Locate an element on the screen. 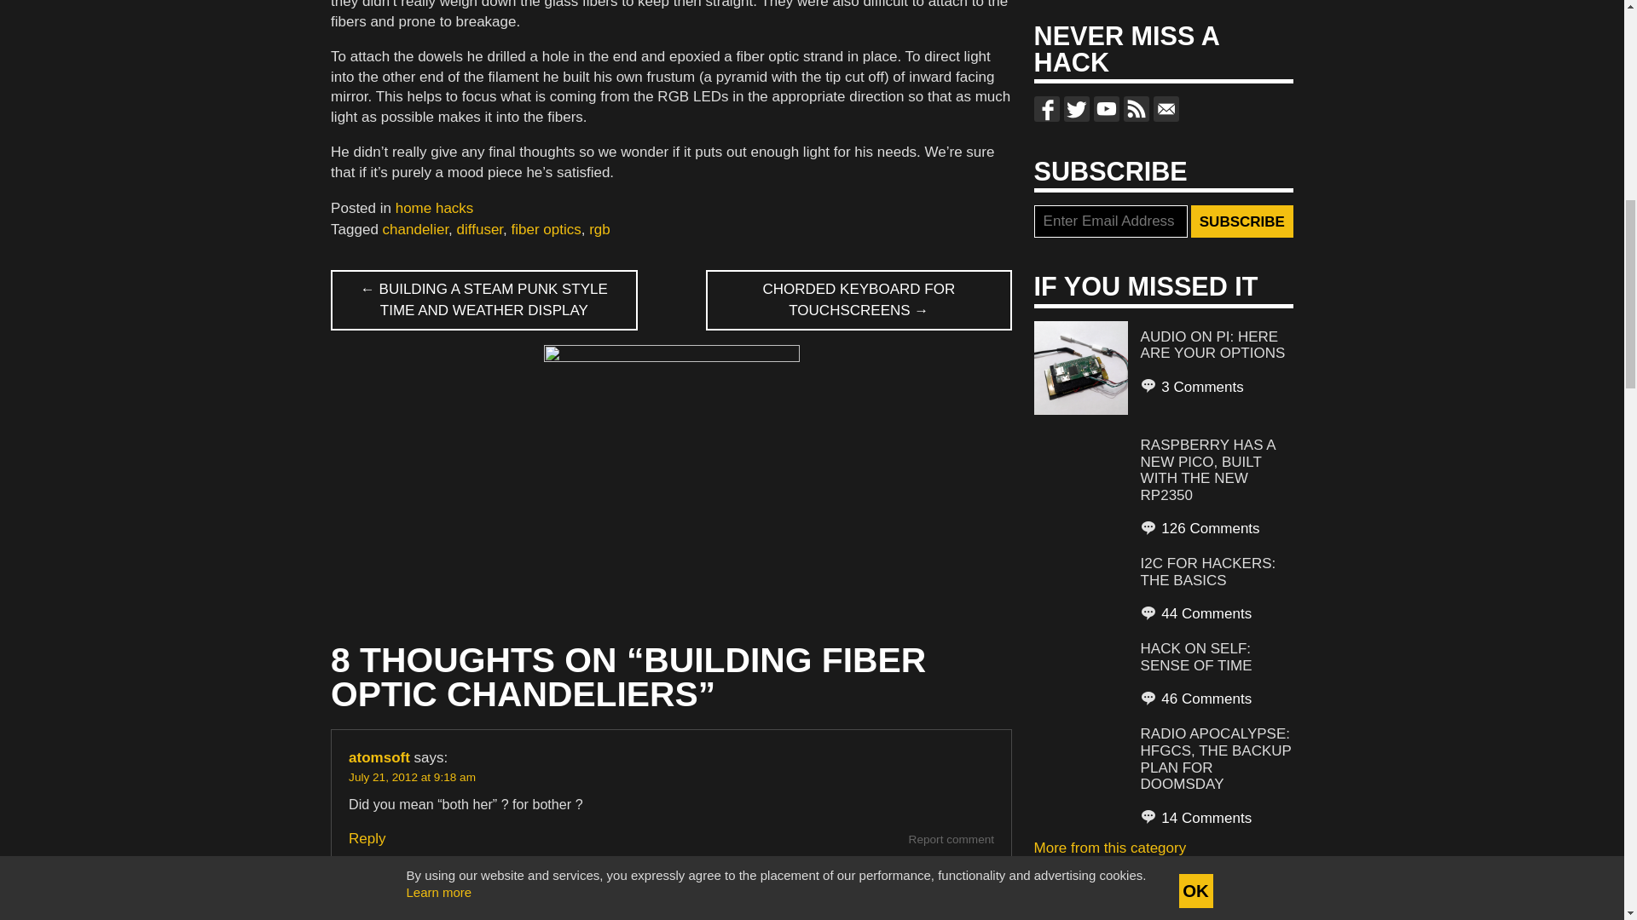 The height and width of the screenshot is (920, 1637). Subscribe is located at coordinates (1241, 221).